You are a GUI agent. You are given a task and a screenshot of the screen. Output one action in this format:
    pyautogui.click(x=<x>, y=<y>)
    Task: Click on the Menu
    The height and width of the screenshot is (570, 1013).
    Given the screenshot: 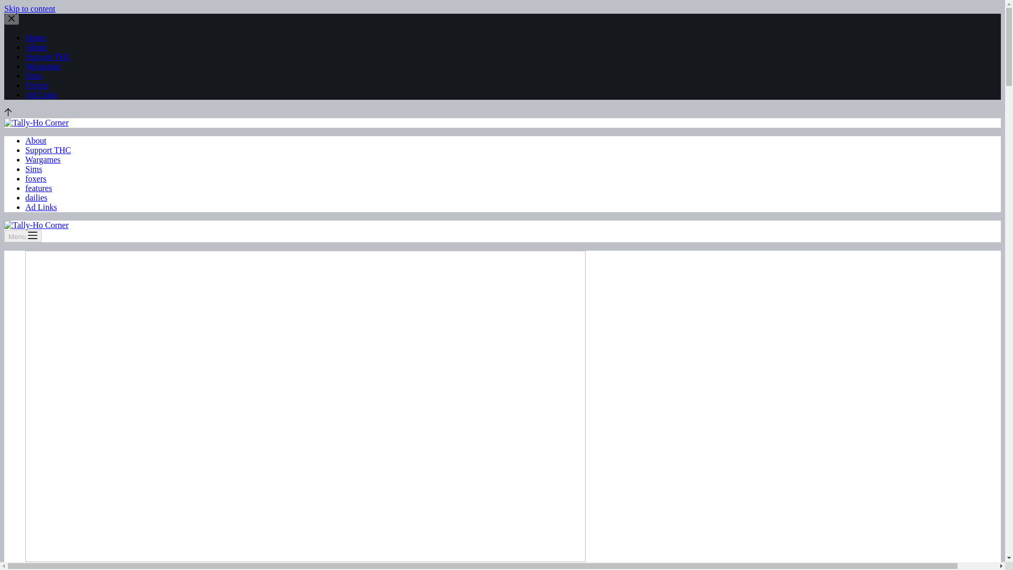 What is the action you would take?
    pyautogui.click(x=22, y=236)
    